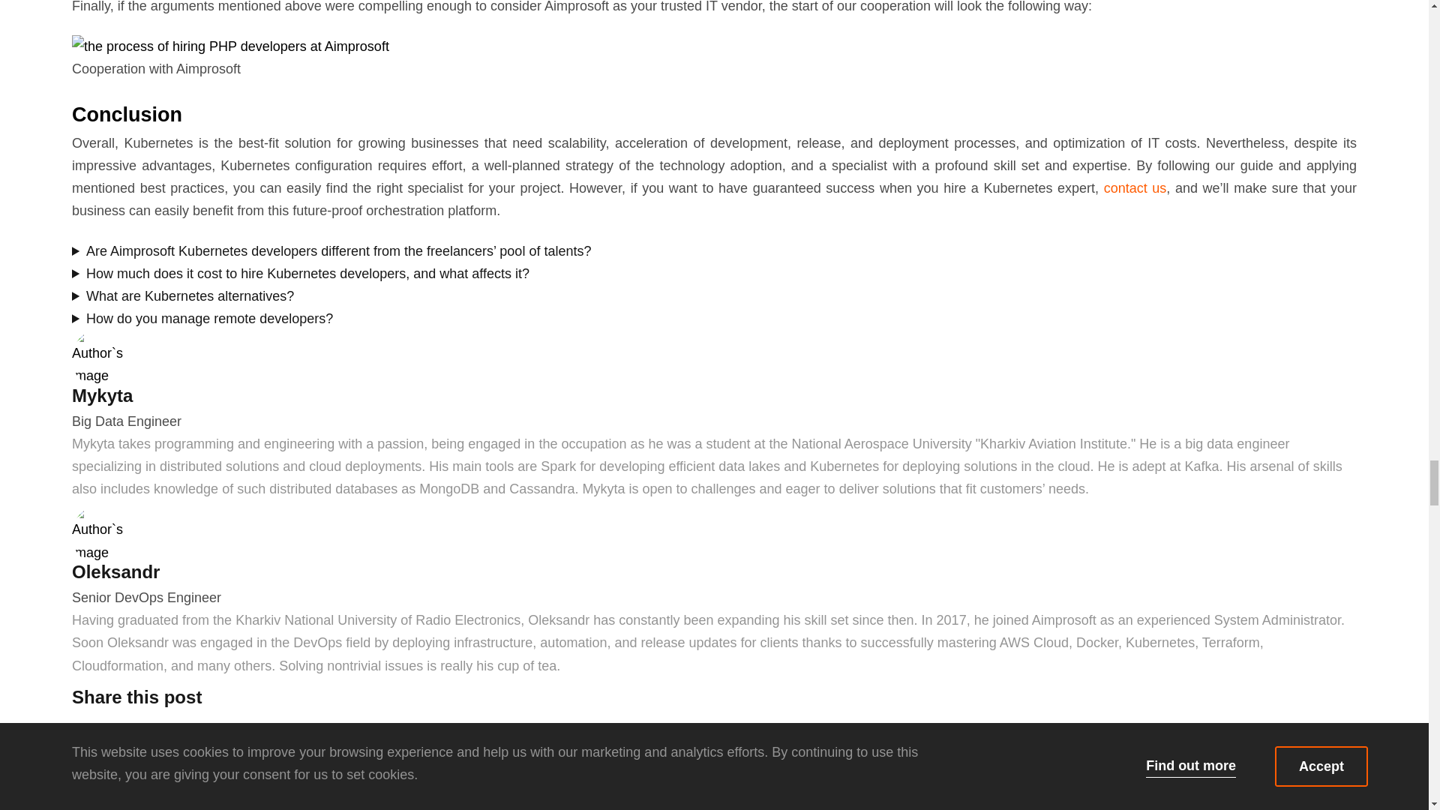 This screenshot has height=810, width=1440. What do you see at coordinates (230, 46) in the screenshot?
I see `The process of hiring PHP developers at Aimprosoft` at bounding box center [230, 46].